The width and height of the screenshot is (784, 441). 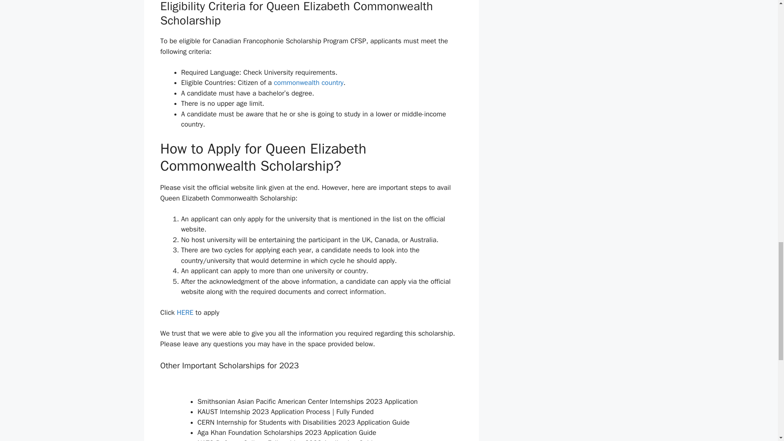 What do you see at coordinates (287, 440) in the screenshot?
I see `NATO Defense College Fellowships 2023 Application Guide` at bounding box center [287, 440].